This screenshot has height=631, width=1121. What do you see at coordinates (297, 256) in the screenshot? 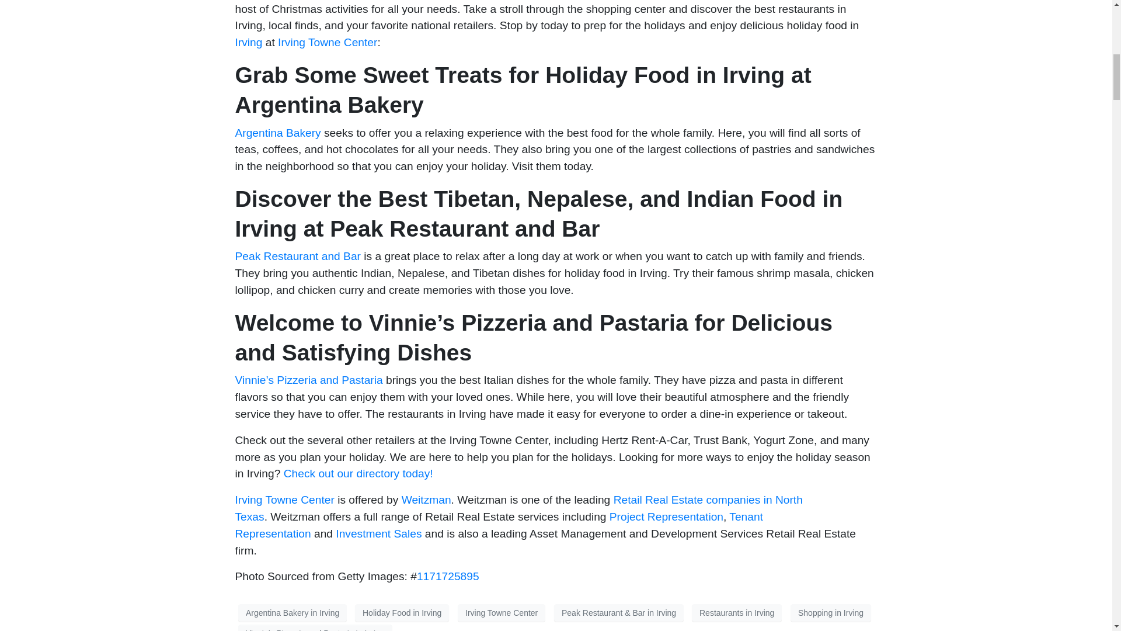
I see `Peak Restaurant and Bar` at bounding box center [297, 256].